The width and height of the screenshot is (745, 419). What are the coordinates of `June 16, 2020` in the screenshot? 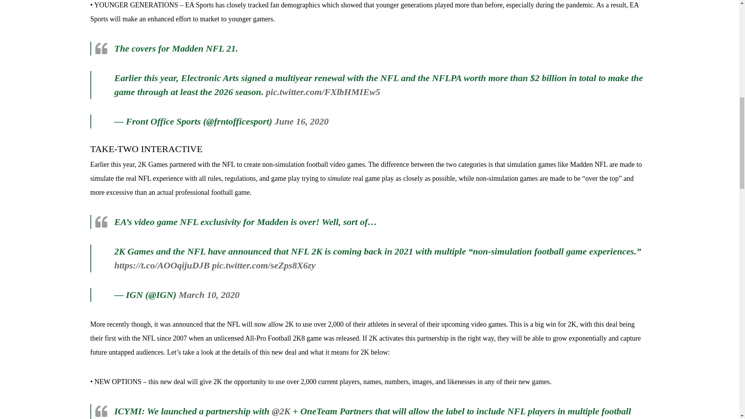 It's located at (301, 121).